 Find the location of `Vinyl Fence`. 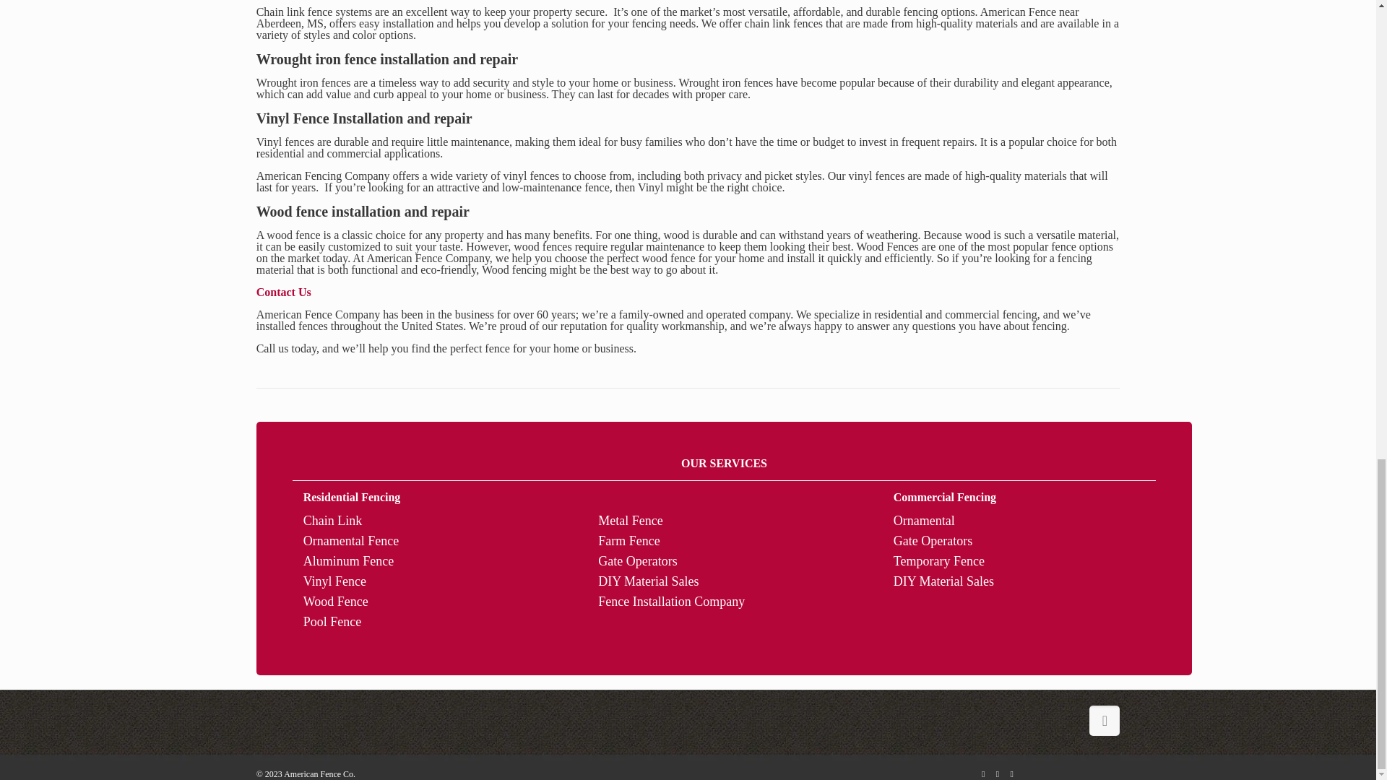

Vinyl Fence is located at coordinates (334, 581).